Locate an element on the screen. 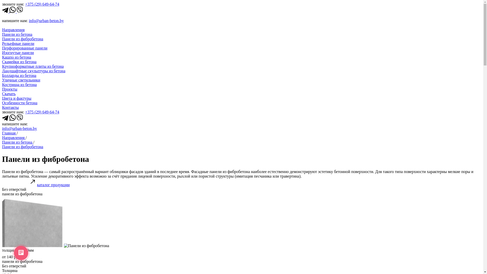  +375 (29) 649-64-74 is located at coordinates (42, 4).